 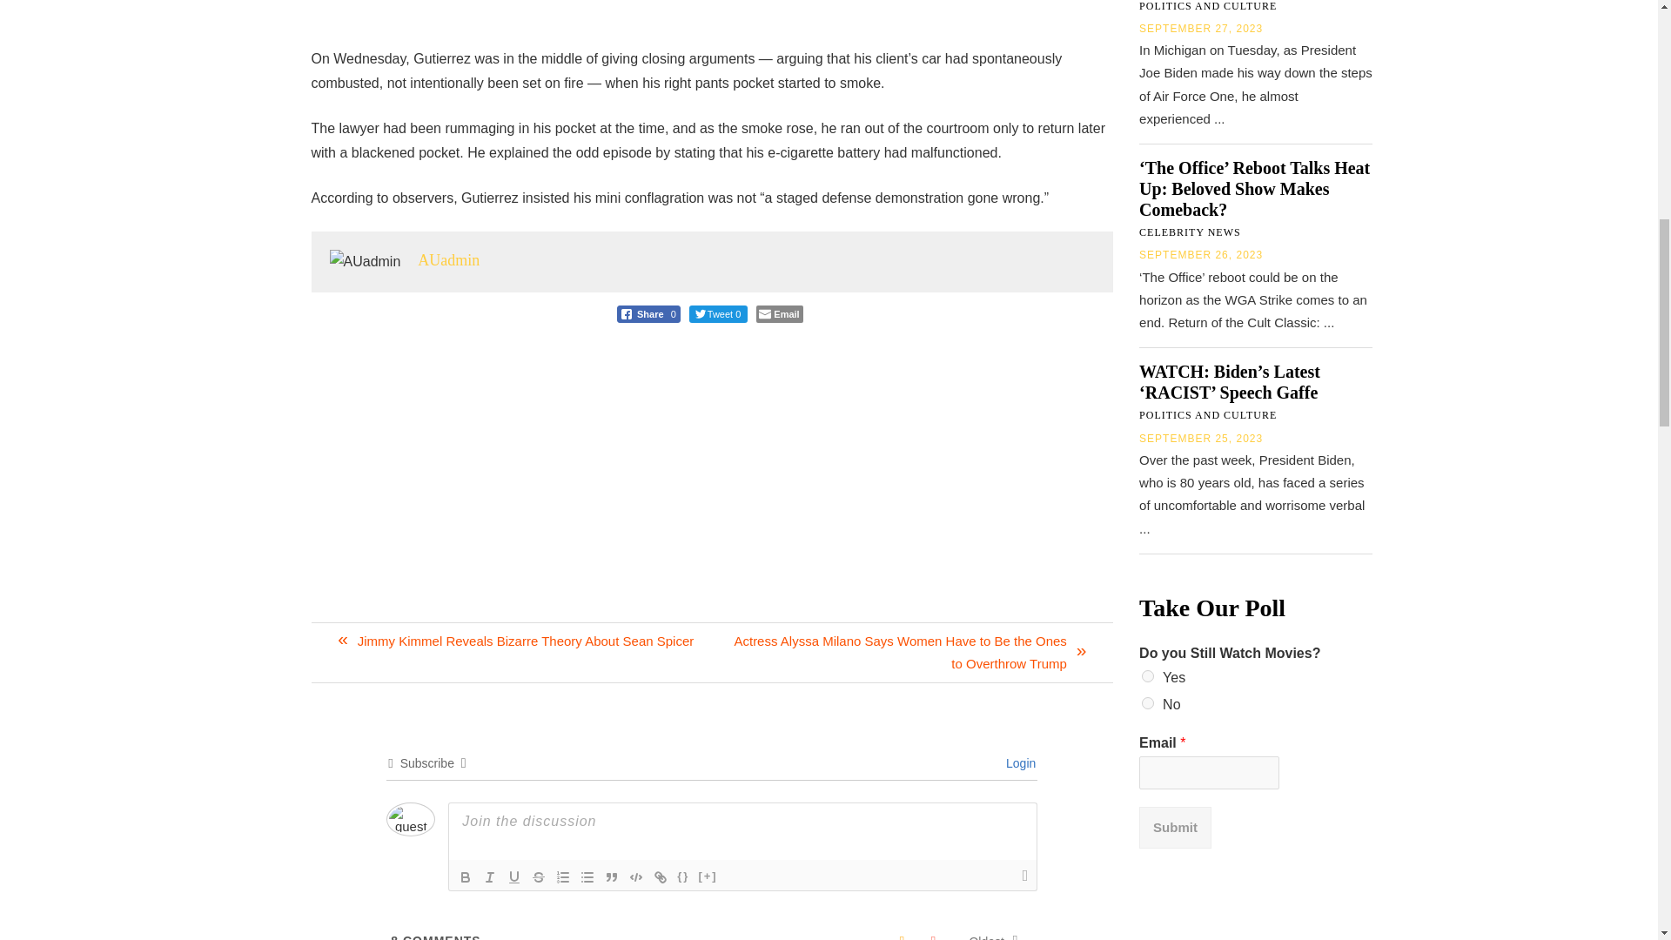 What do you see at coordinates (538, 876) in the screenshot?
I see `Strike` at bounding box center [538, 876].